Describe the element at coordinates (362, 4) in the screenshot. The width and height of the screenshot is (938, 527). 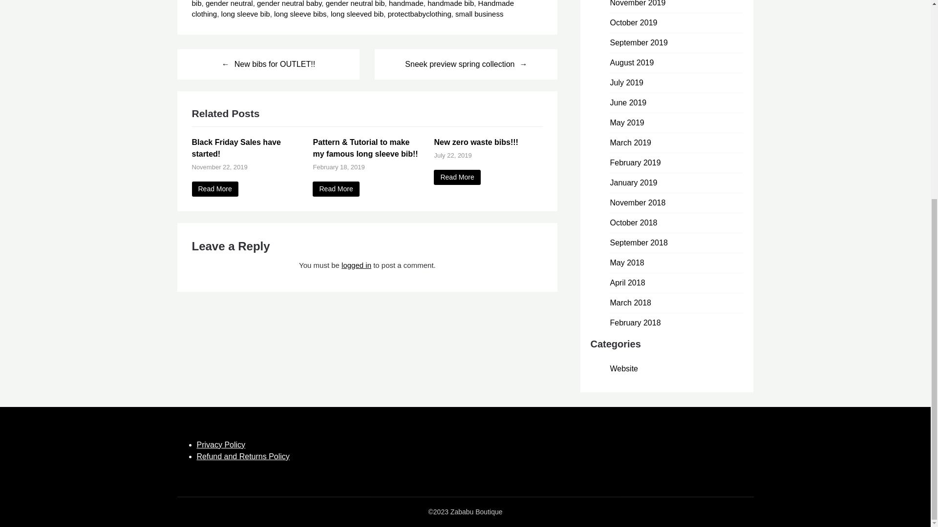
I see `cotton bib` at that location.